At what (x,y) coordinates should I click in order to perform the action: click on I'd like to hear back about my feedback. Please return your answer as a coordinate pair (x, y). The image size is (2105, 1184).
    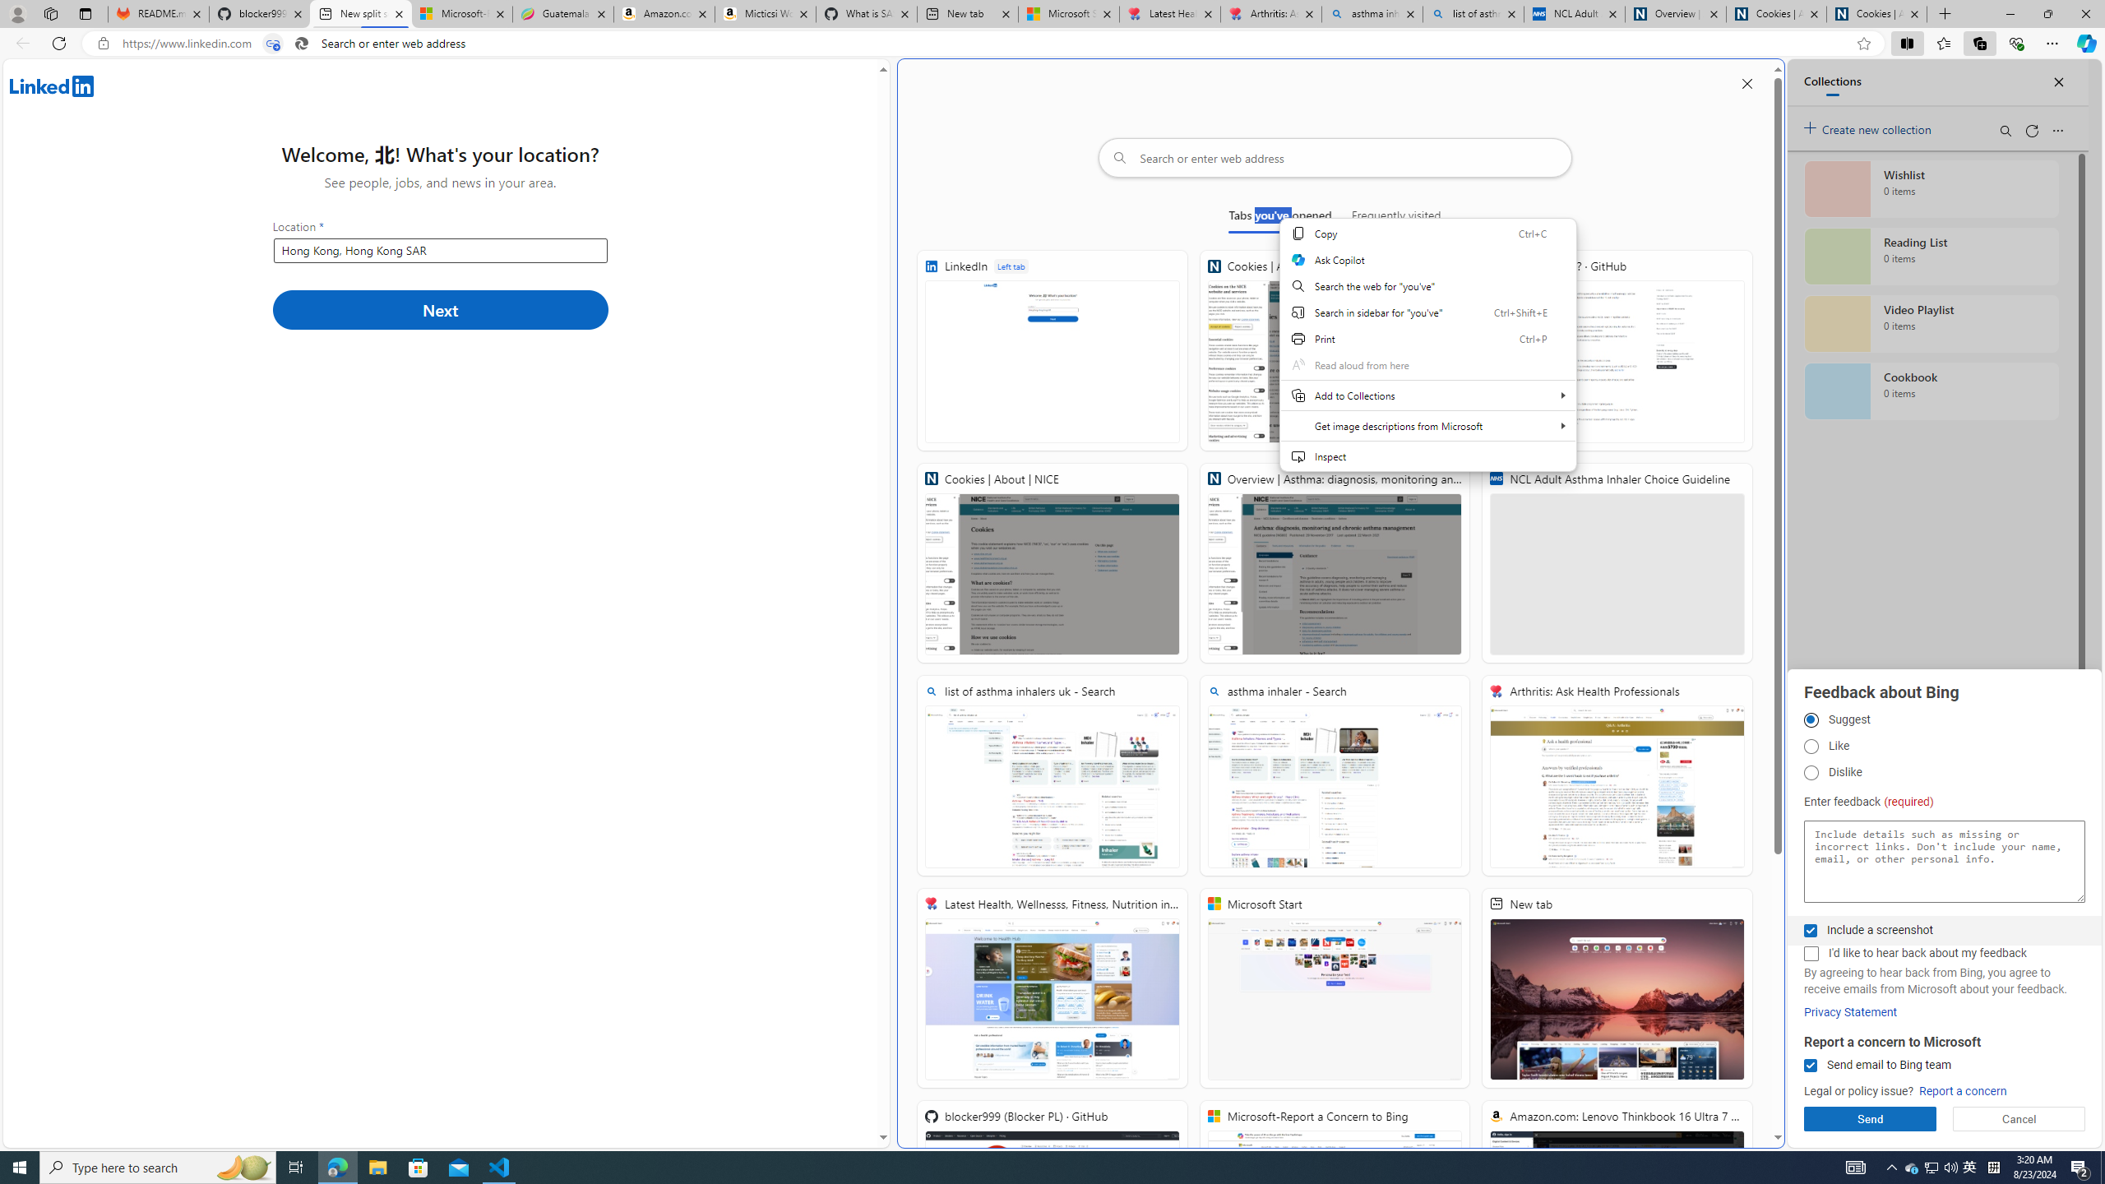
    Looking at the image, I should click on (1811, 954).